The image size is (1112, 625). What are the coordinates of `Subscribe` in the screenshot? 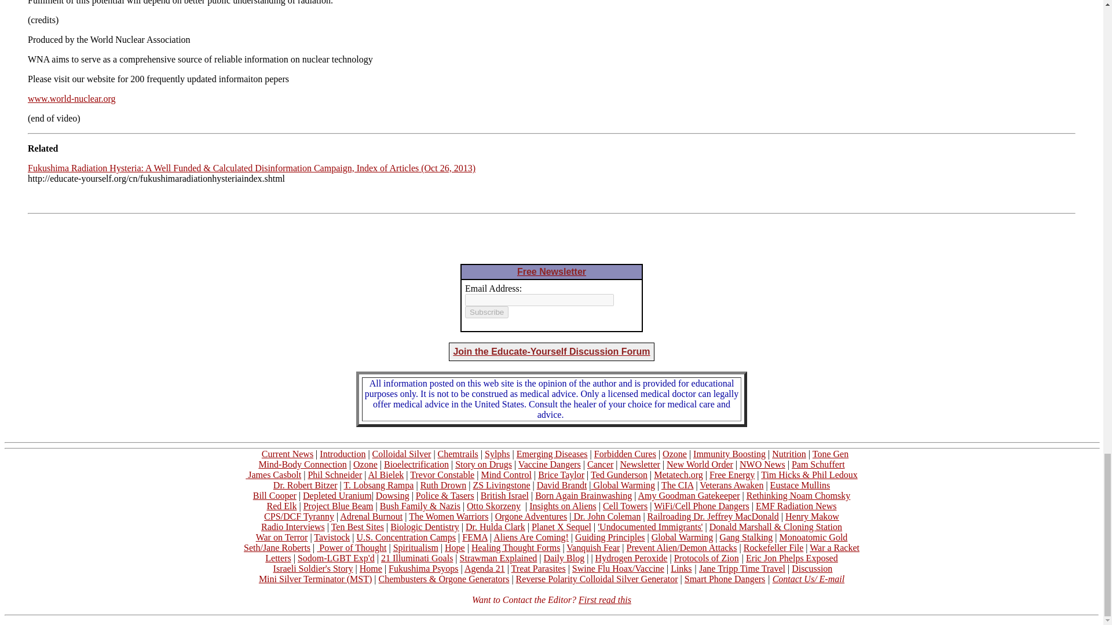 It's located at (487, 312).